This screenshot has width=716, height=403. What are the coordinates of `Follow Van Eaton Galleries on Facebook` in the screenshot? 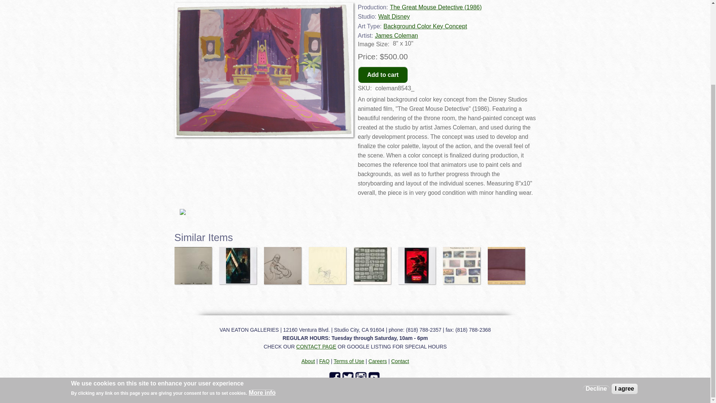 It's located at (335, 377).